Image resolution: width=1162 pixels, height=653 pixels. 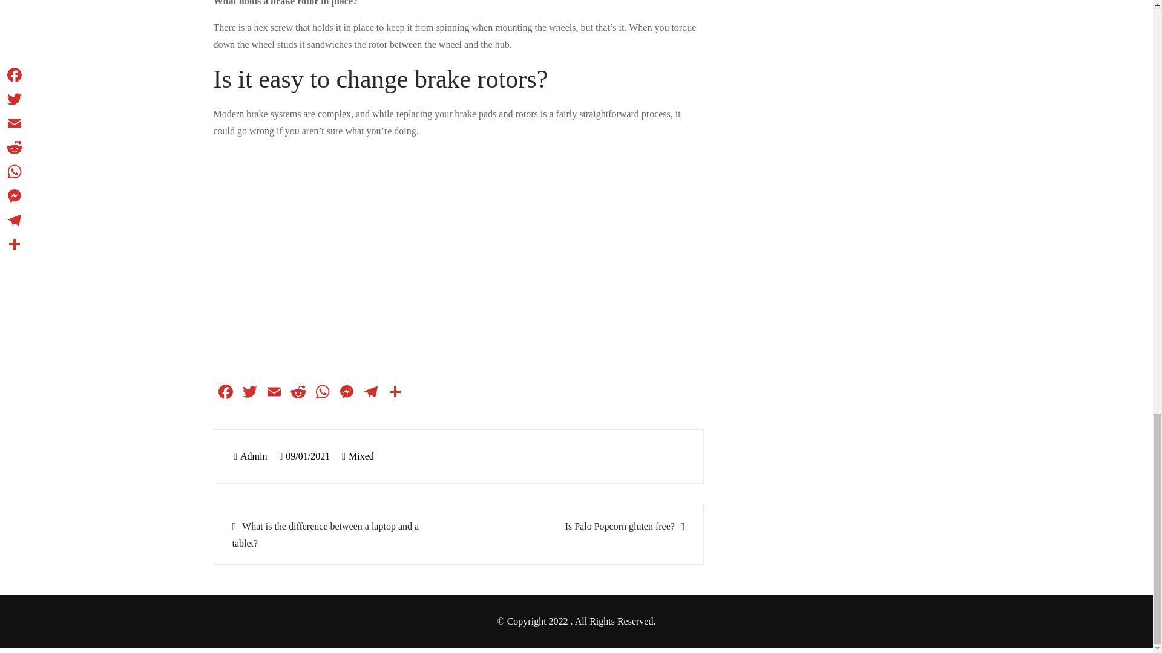 I want to click on WhatsApp, so click(x=322, y=393).